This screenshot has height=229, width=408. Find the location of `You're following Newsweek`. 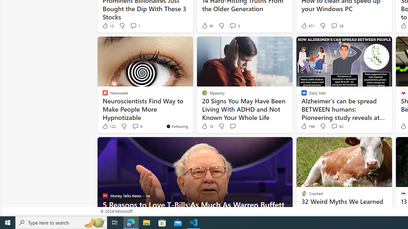

You're following Newsweek is located at coordinates (177, 126).